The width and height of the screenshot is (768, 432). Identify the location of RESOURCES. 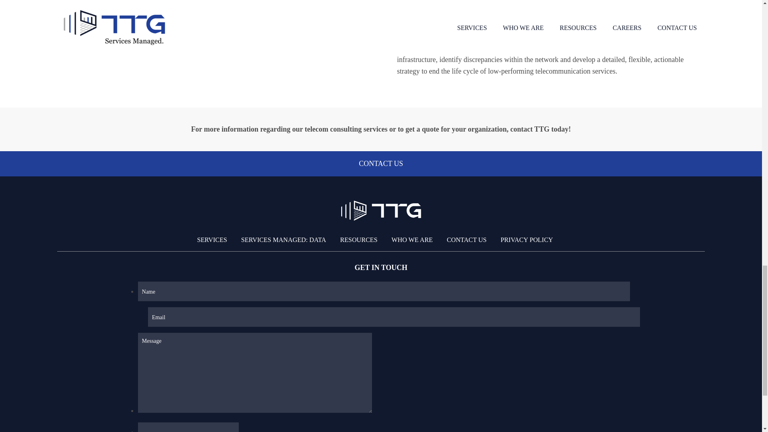
(358, 240).